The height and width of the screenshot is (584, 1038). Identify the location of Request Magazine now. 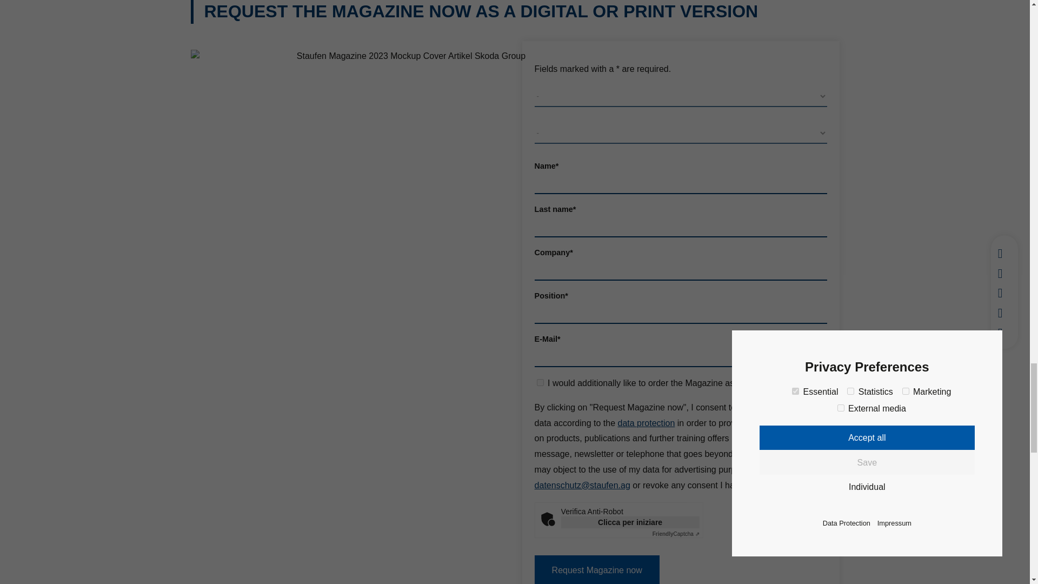
(597, 570).